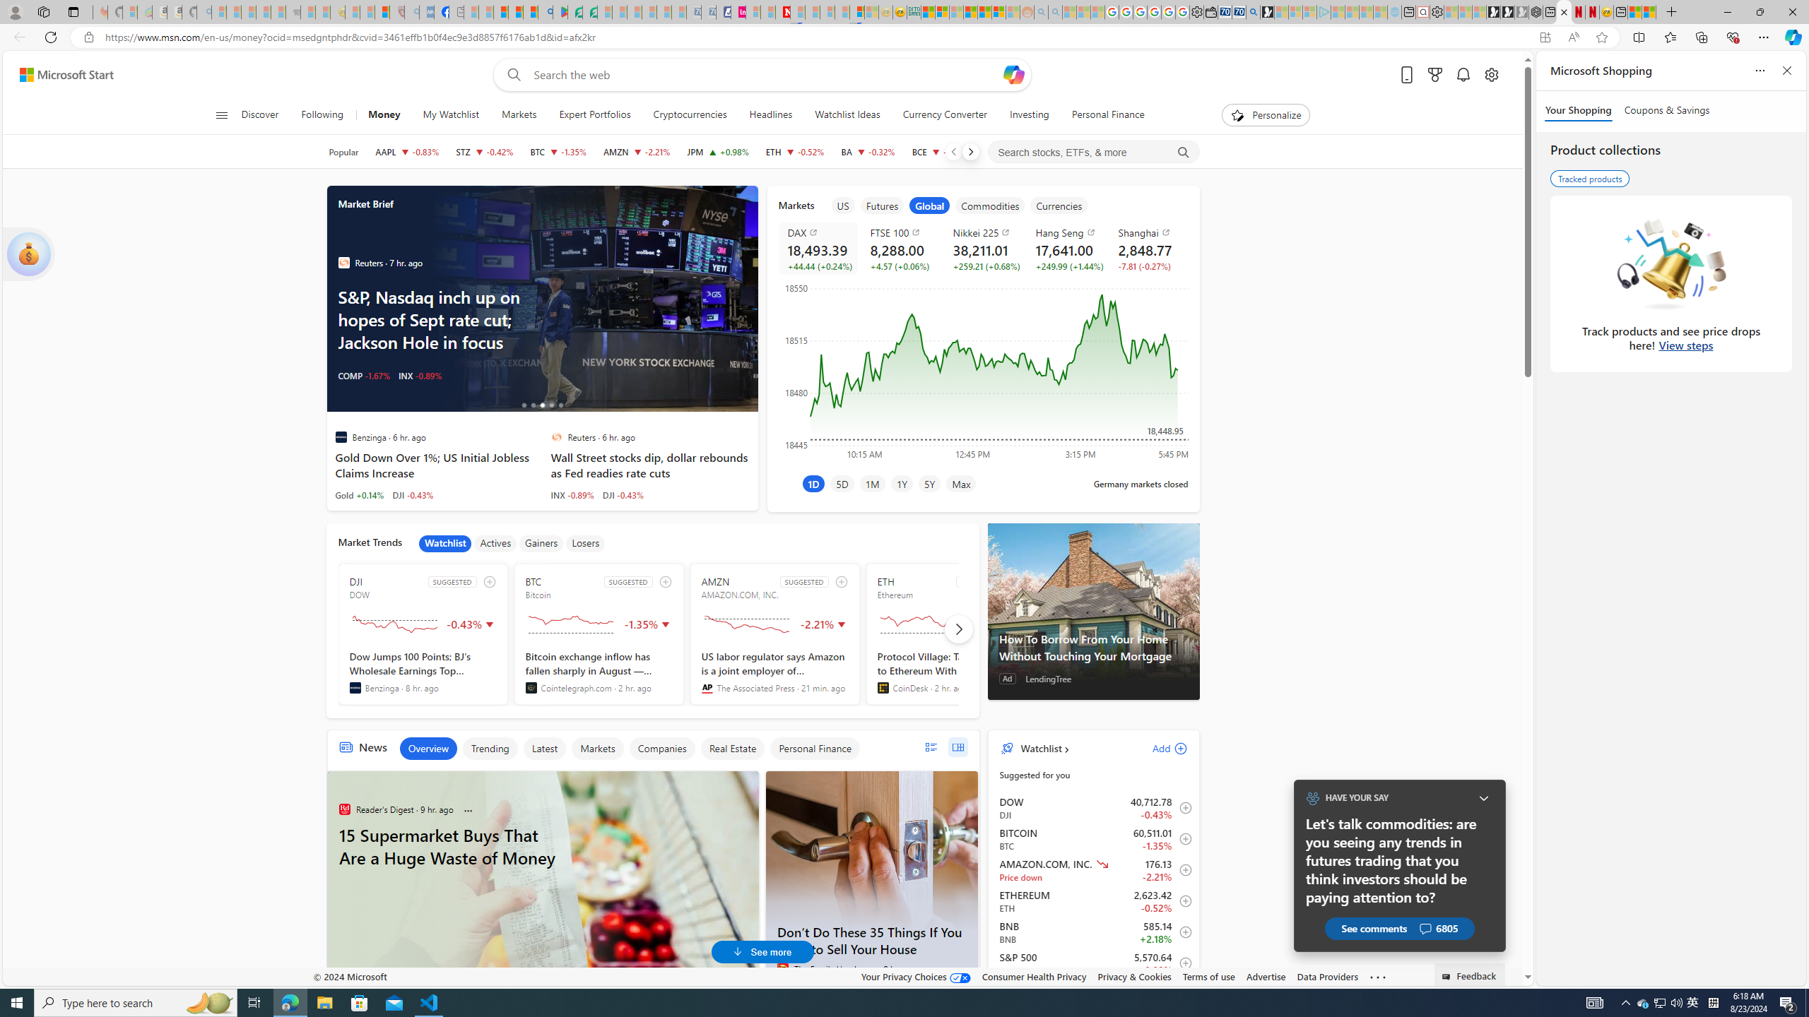 Image resolution: width=1809 pixels, height=1017 pixels. What do you see at coordinates (842, 205) in the screenshot?
I see `item1` at bounding box center [842, 205].